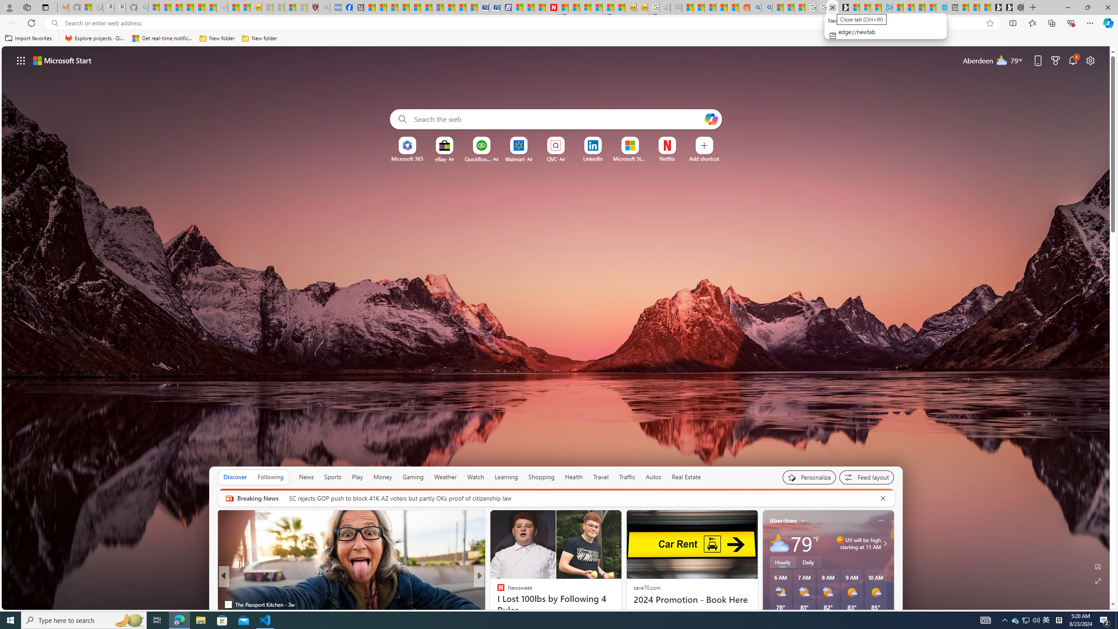 This screenshot has width=1118, height=629. What do you see at coordinates (803, 520) in the screenshot?
I see `My location` at bounding box center [803, 520].